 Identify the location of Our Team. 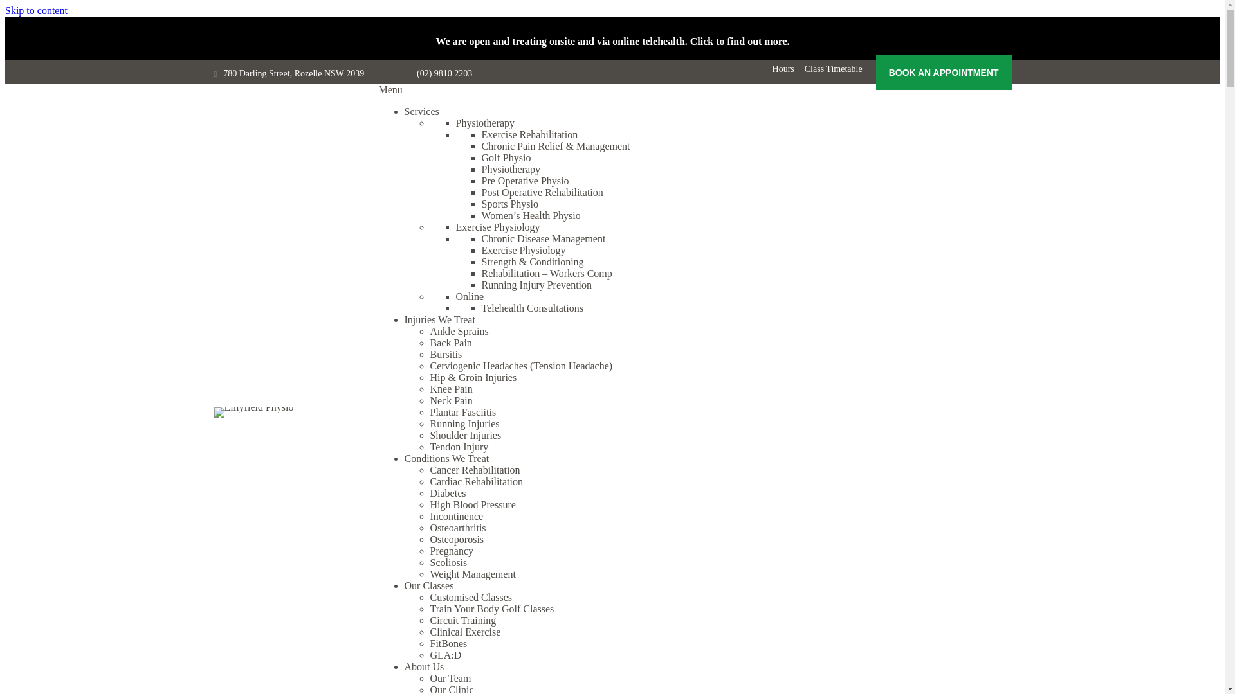
(450, 679).